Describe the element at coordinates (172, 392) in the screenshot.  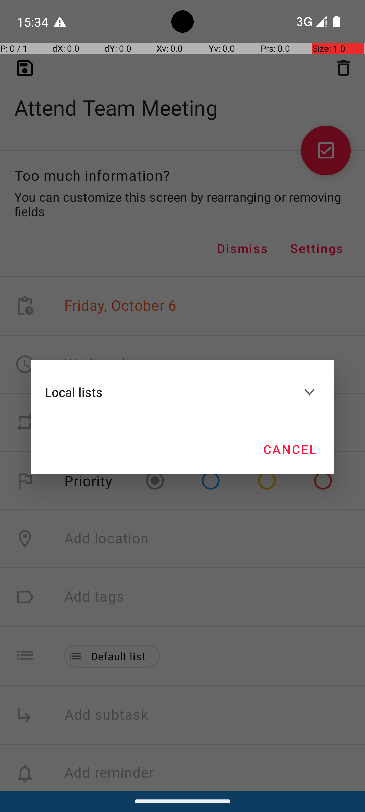
I see `Local lists` at that location.